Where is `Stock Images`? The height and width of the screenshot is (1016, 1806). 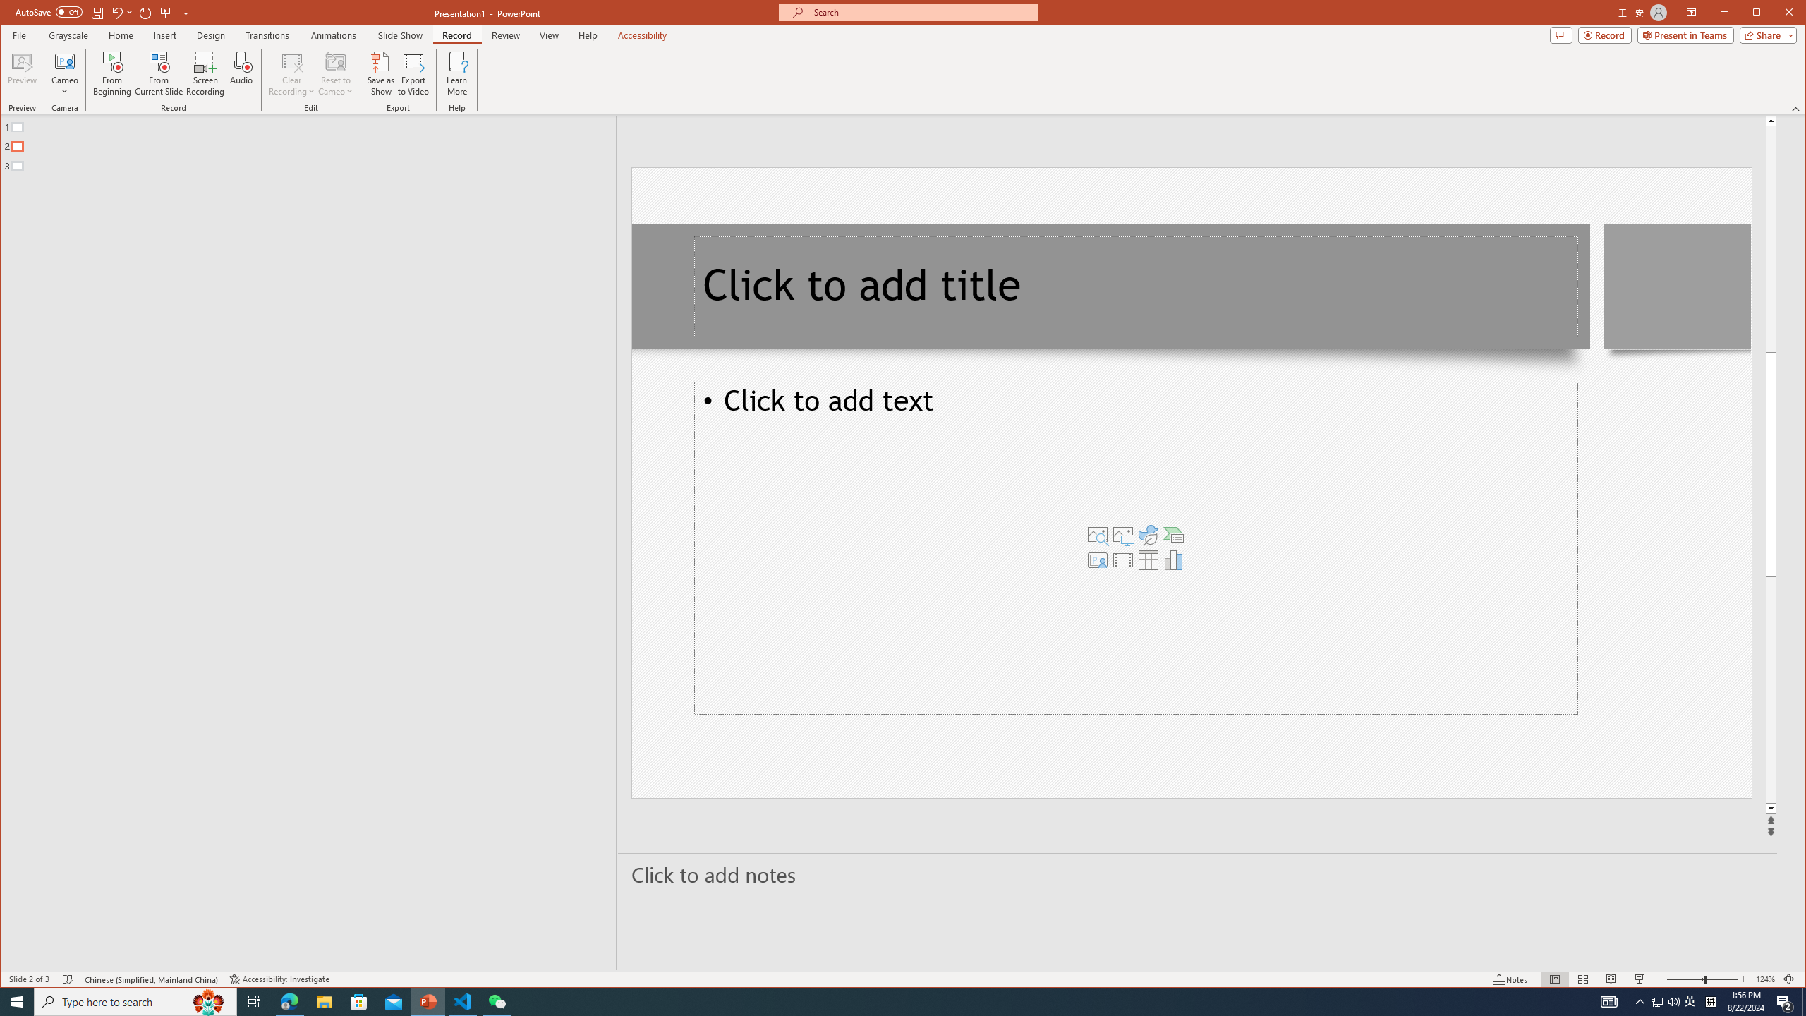
Stock Images is located at coordinates (1098, 535).